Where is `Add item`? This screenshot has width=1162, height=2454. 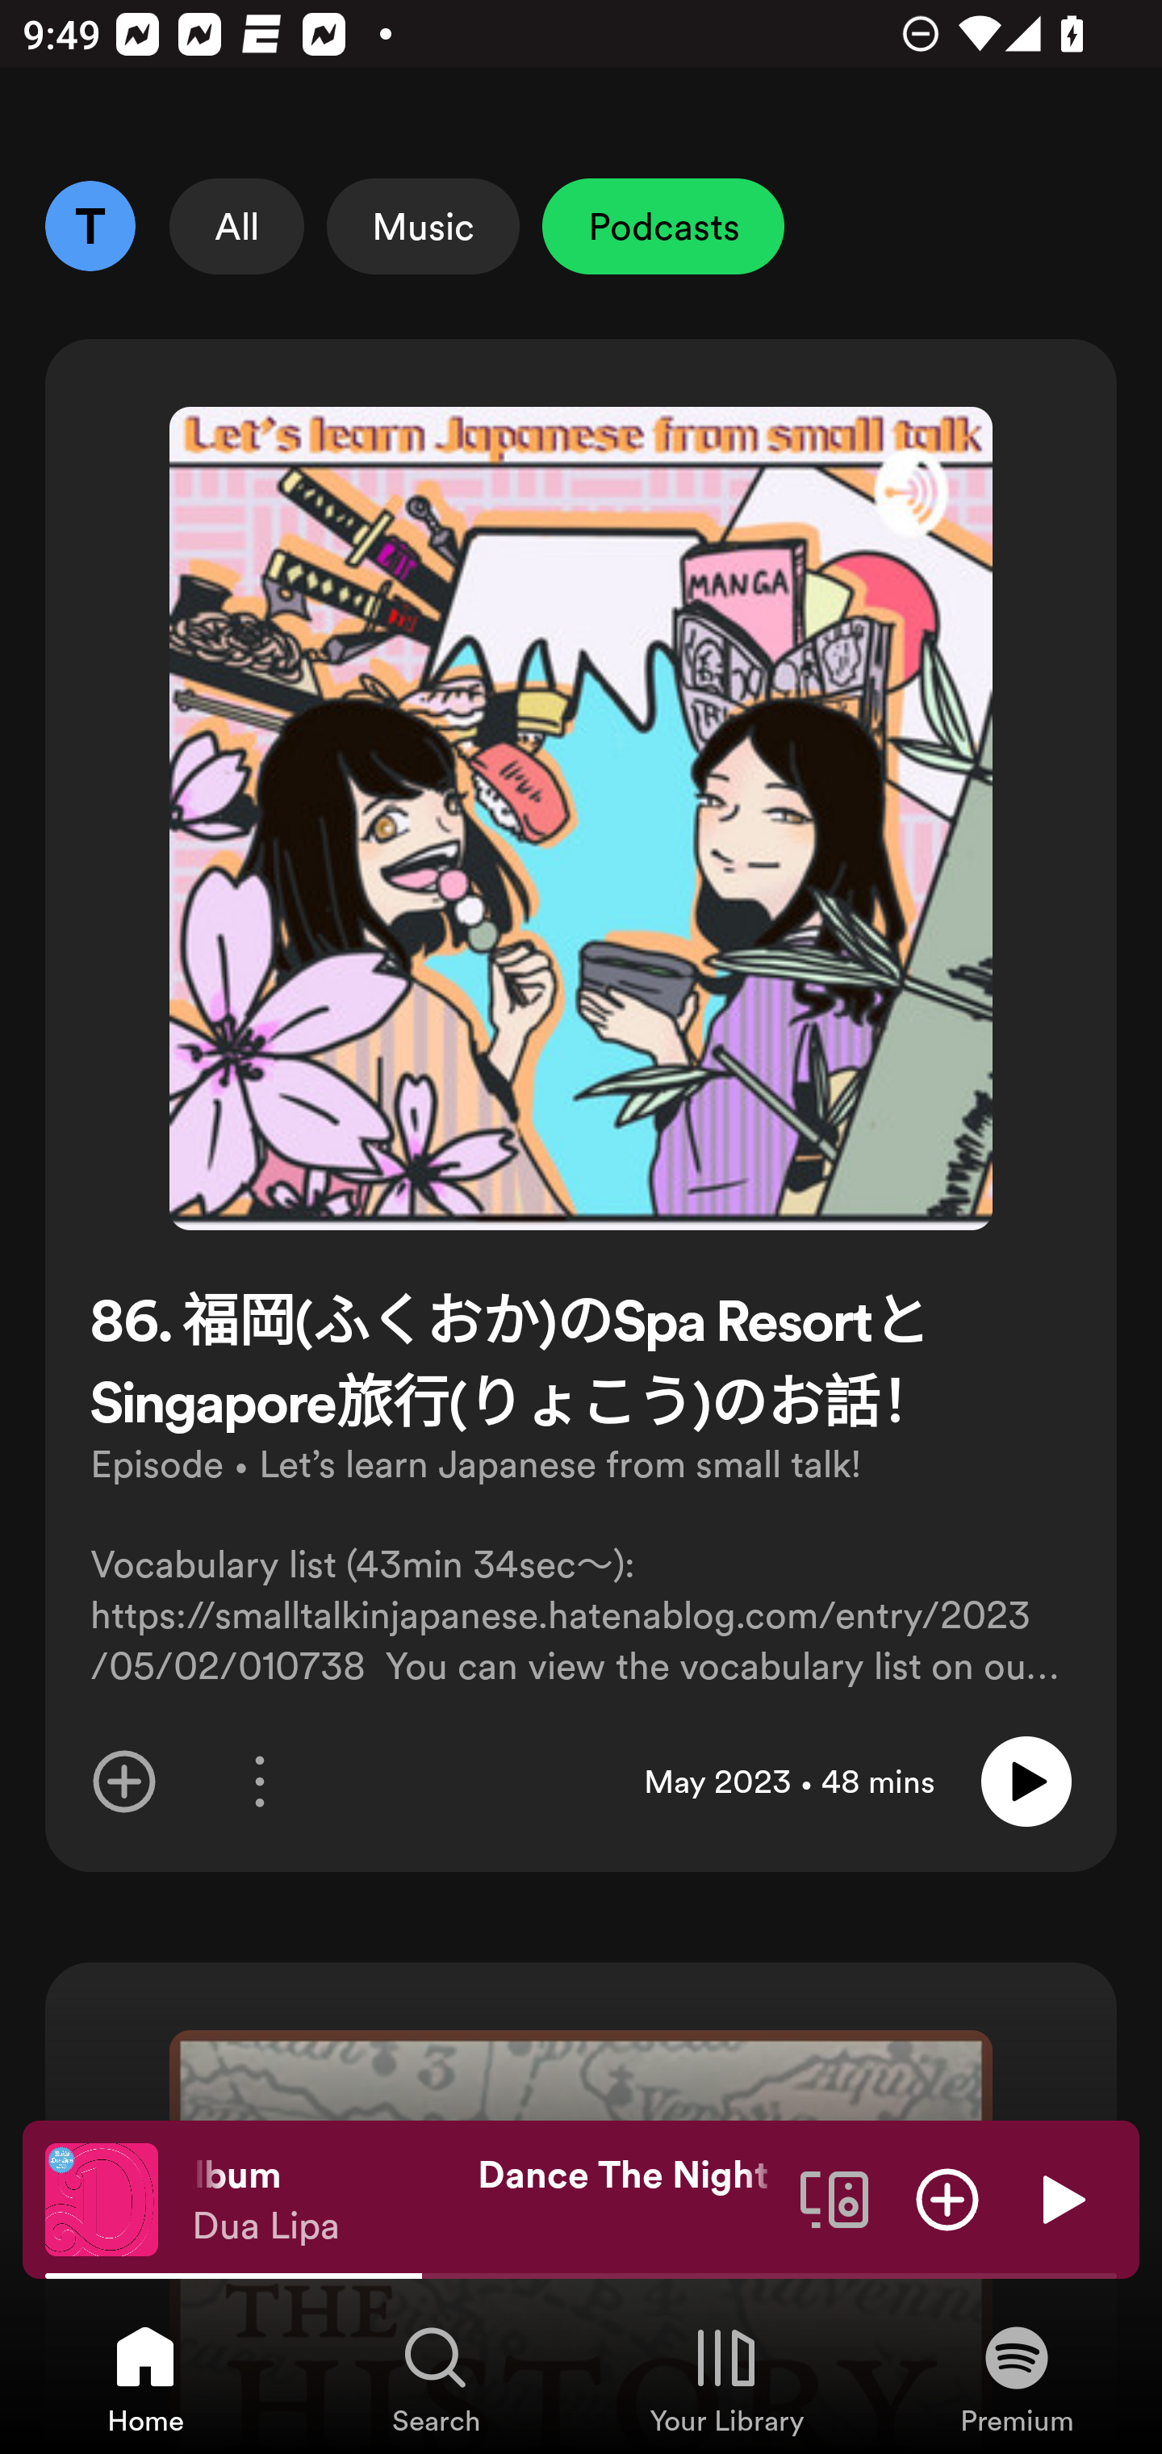 Add item is located at coordinates (124, 1781).